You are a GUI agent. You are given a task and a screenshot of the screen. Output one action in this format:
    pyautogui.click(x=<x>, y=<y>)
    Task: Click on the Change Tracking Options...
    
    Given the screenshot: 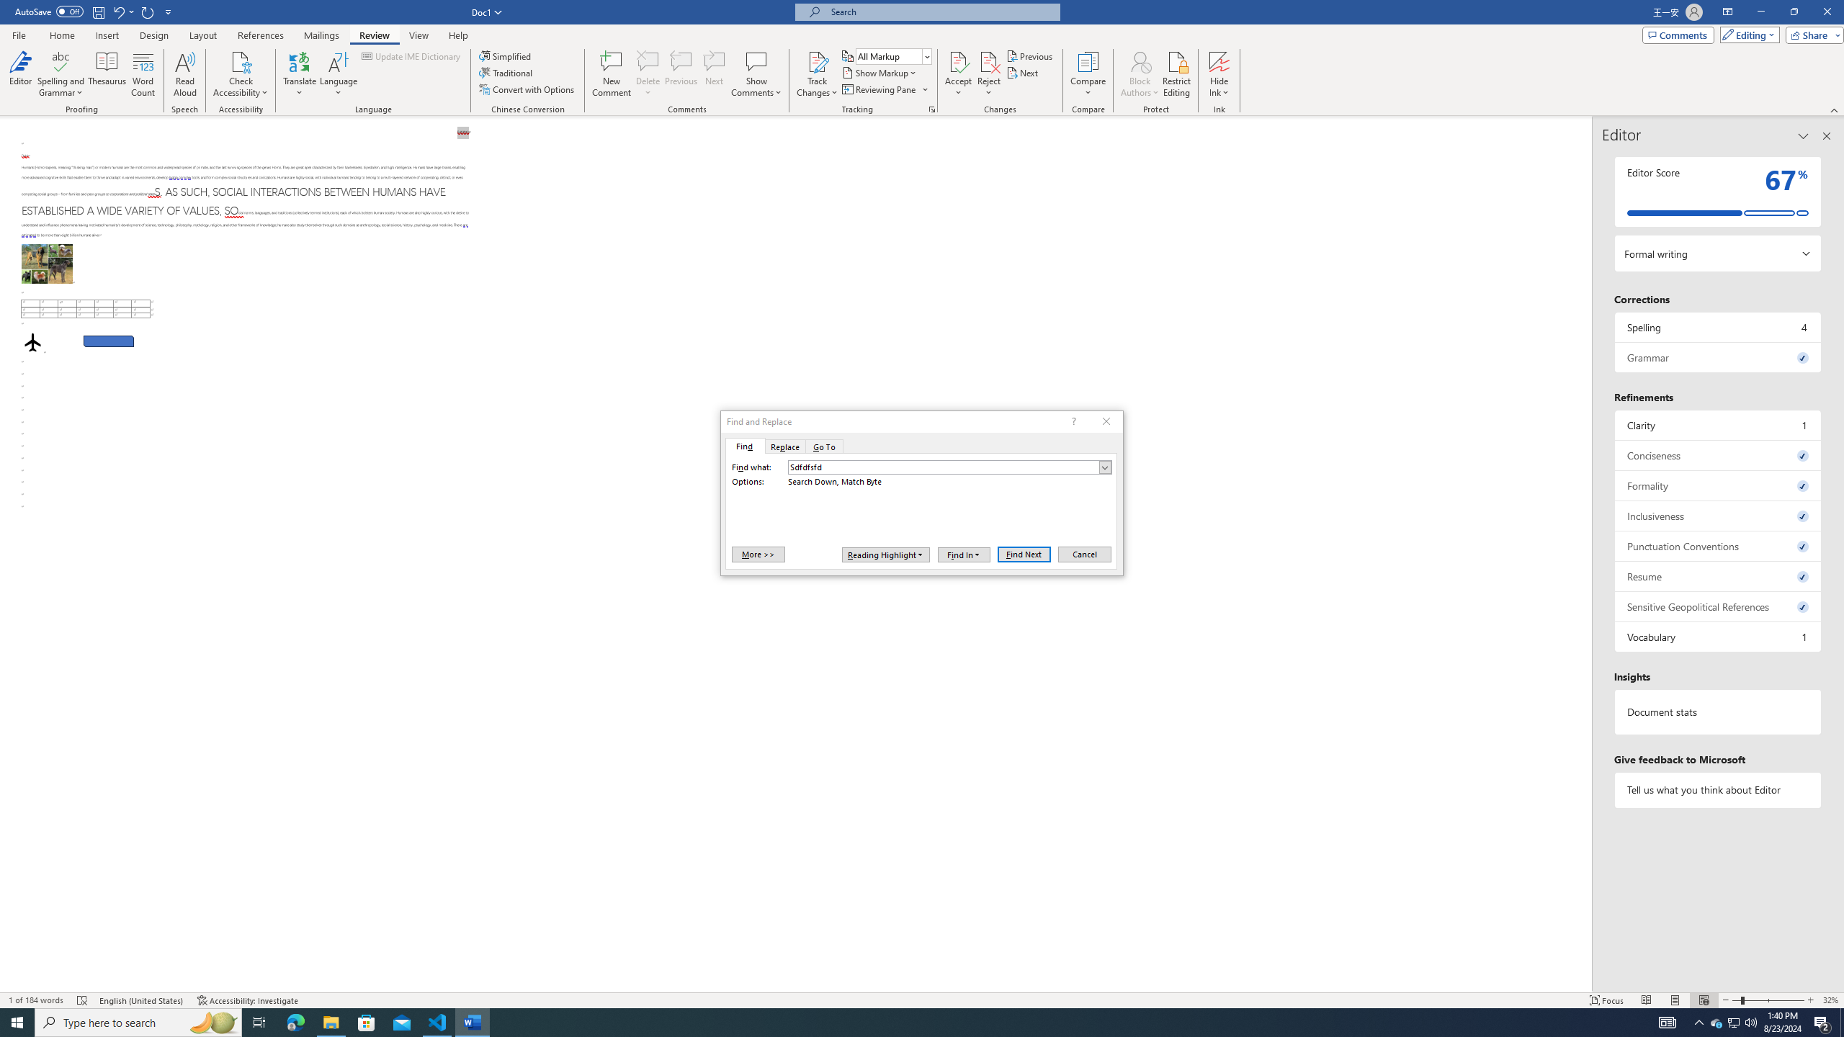 What is the action you would take?
    pyautogui.click(x=932, y=109)
    